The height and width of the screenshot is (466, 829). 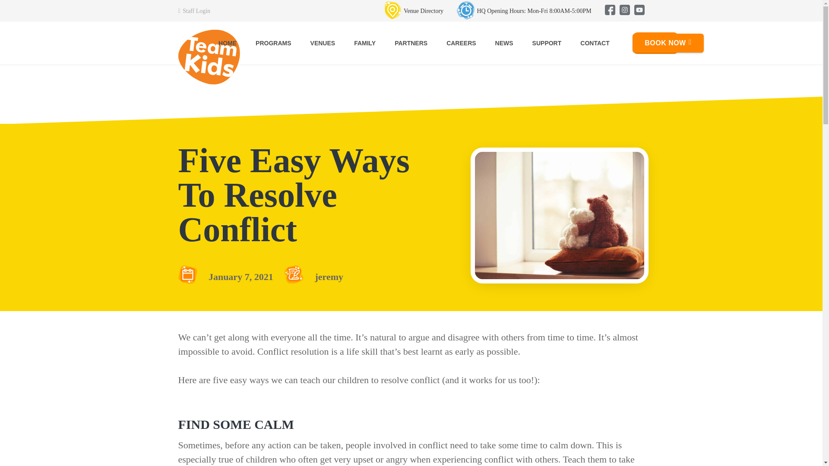 I want to click on BOOK NOW, so click(x=668, y=43).